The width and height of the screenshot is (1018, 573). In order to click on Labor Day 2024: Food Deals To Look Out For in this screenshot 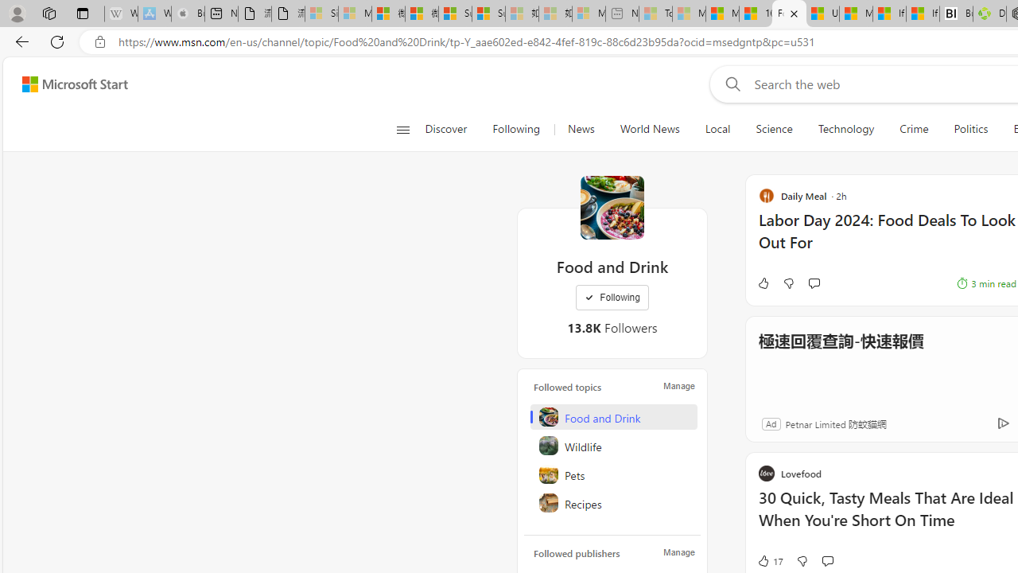, I will do `click(887, 239)`.